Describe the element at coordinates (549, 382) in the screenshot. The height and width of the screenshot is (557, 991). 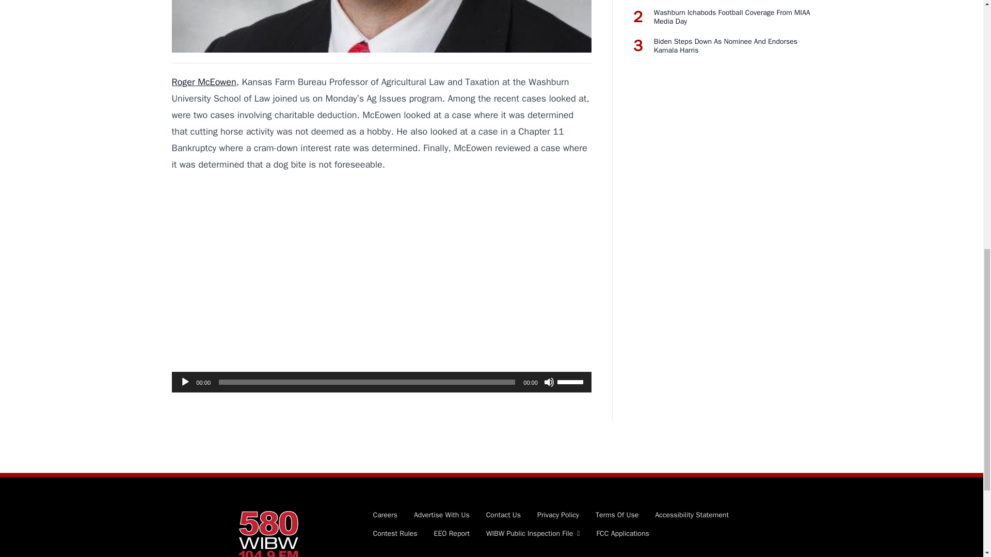
I see `Mute` at that location.